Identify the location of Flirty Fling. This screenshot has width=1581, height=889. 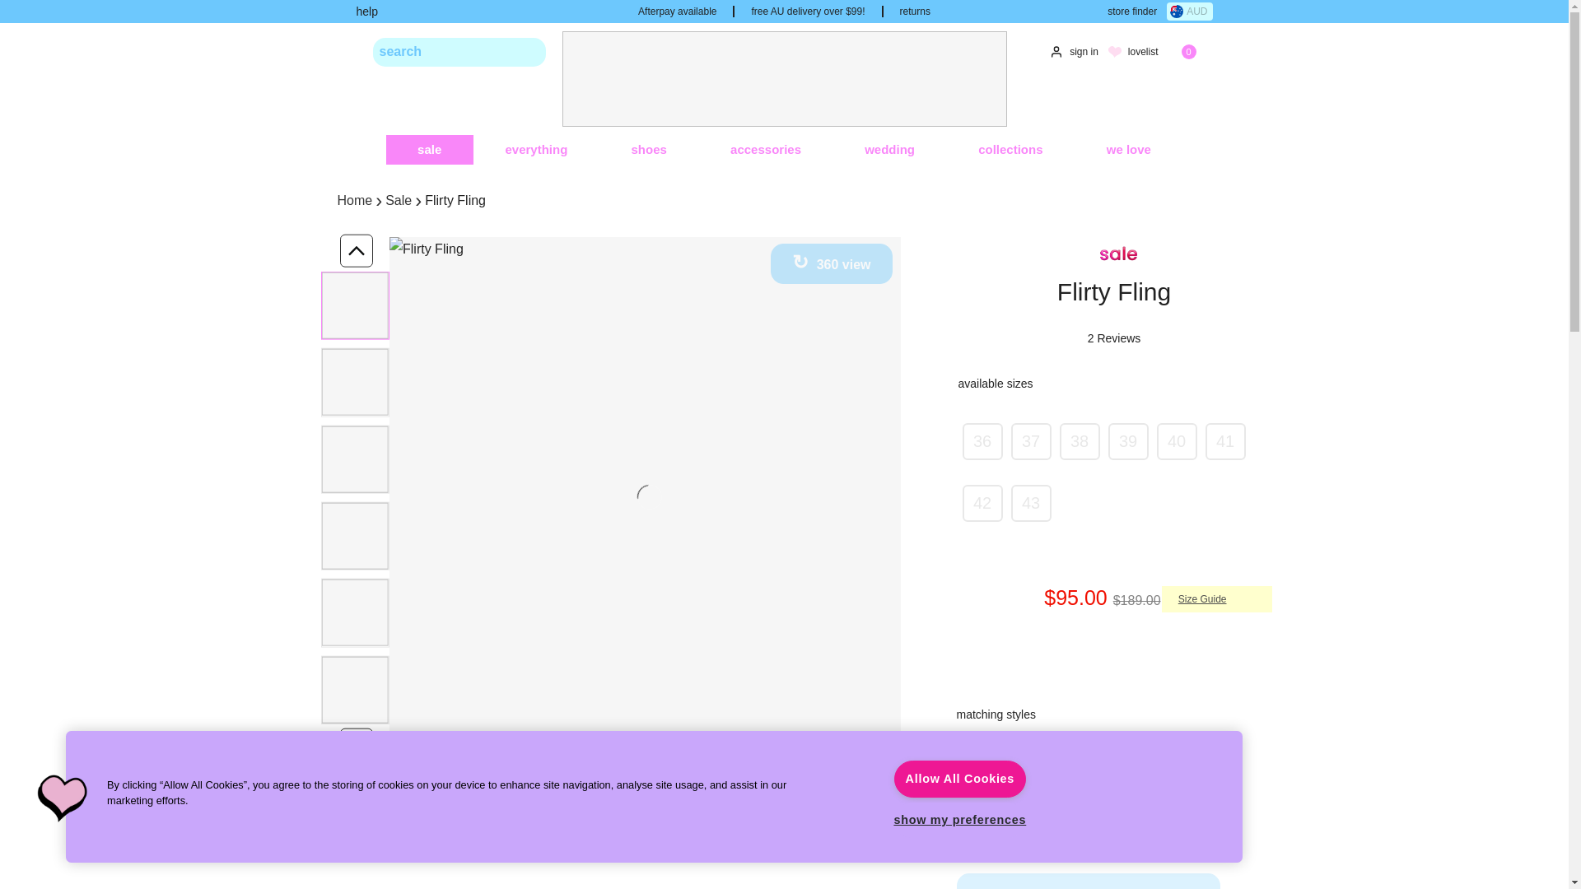
(991, 769).